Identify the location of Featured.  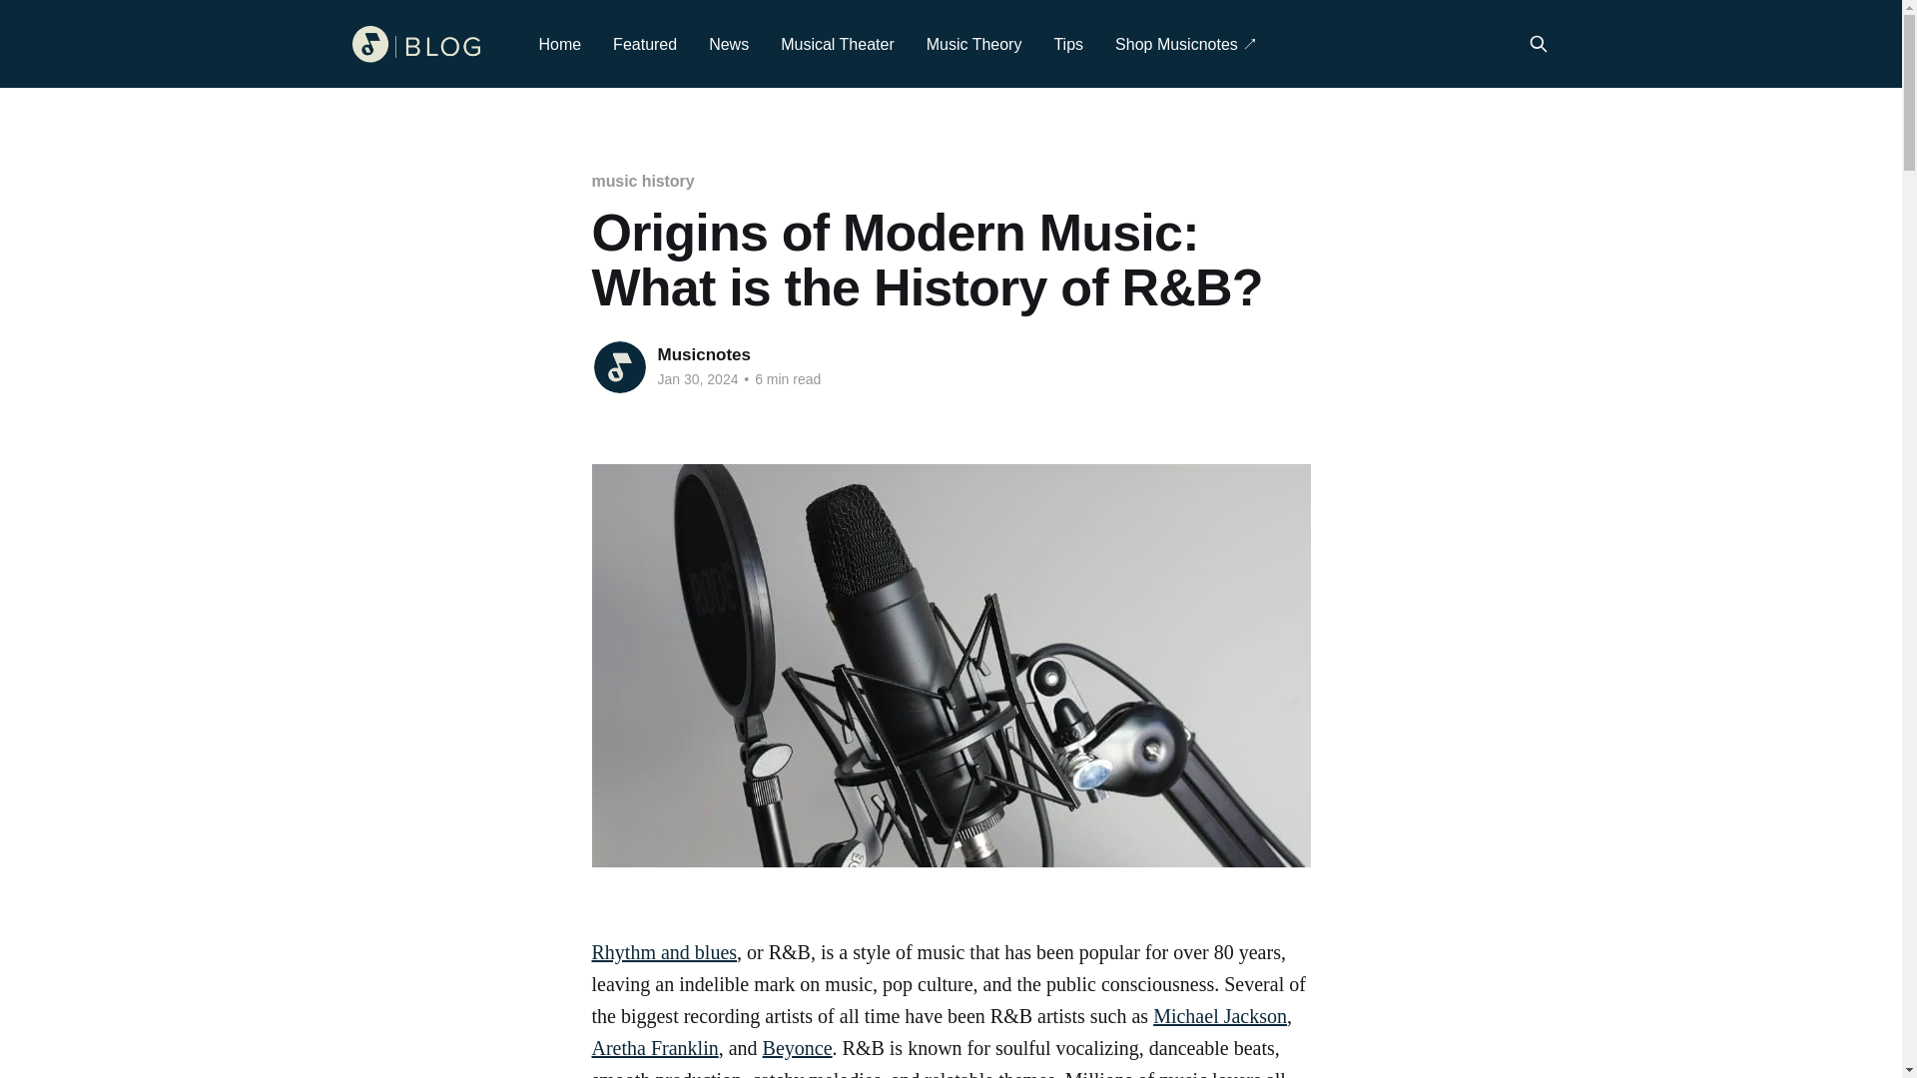
(645, 44).